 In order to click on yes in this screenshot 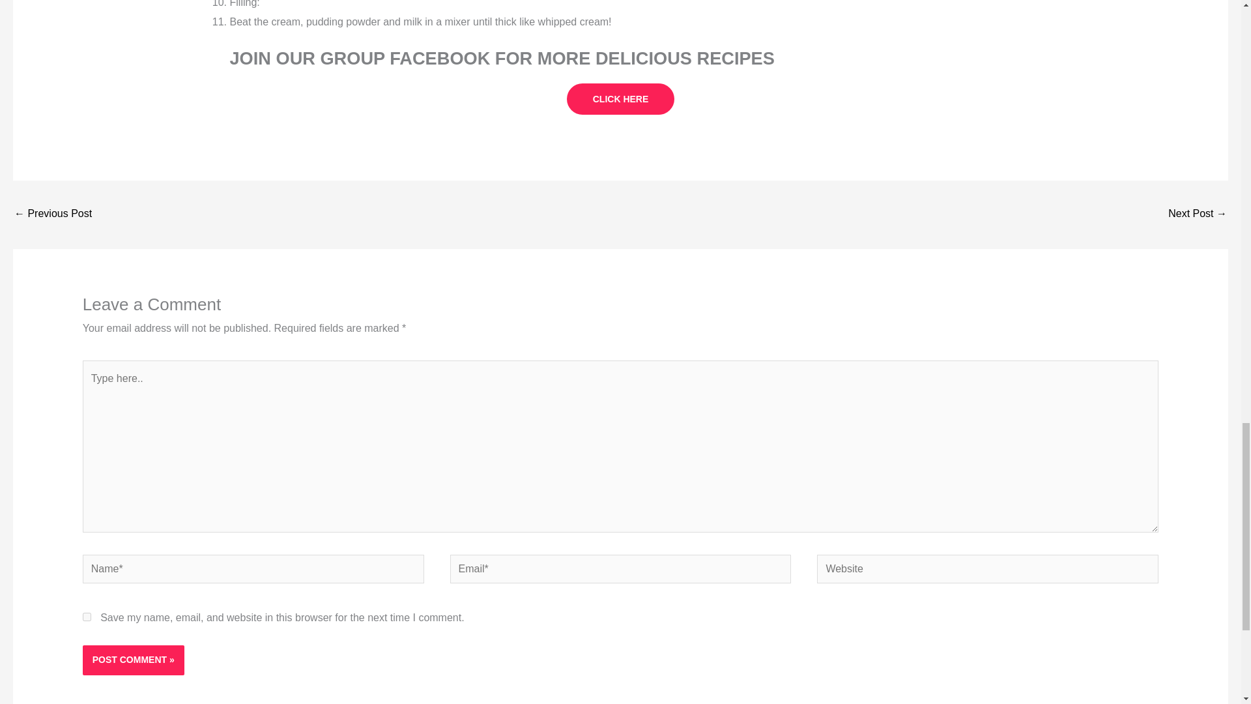, I will do `click(87, 617)`.